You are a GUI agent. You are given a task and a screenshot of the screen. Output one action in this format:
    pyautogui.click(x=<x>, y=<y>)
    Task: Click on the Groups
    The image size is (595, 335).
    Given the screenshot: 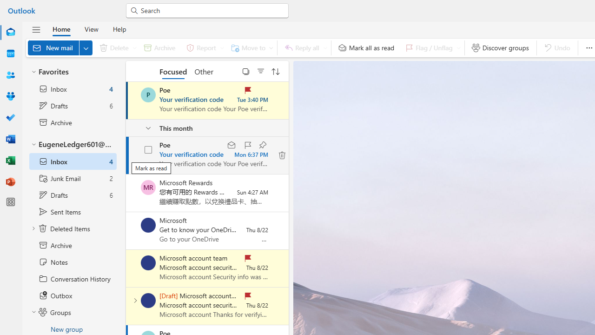 What is the action you would take?
    pyautogui.click(x=10, y=96)
    